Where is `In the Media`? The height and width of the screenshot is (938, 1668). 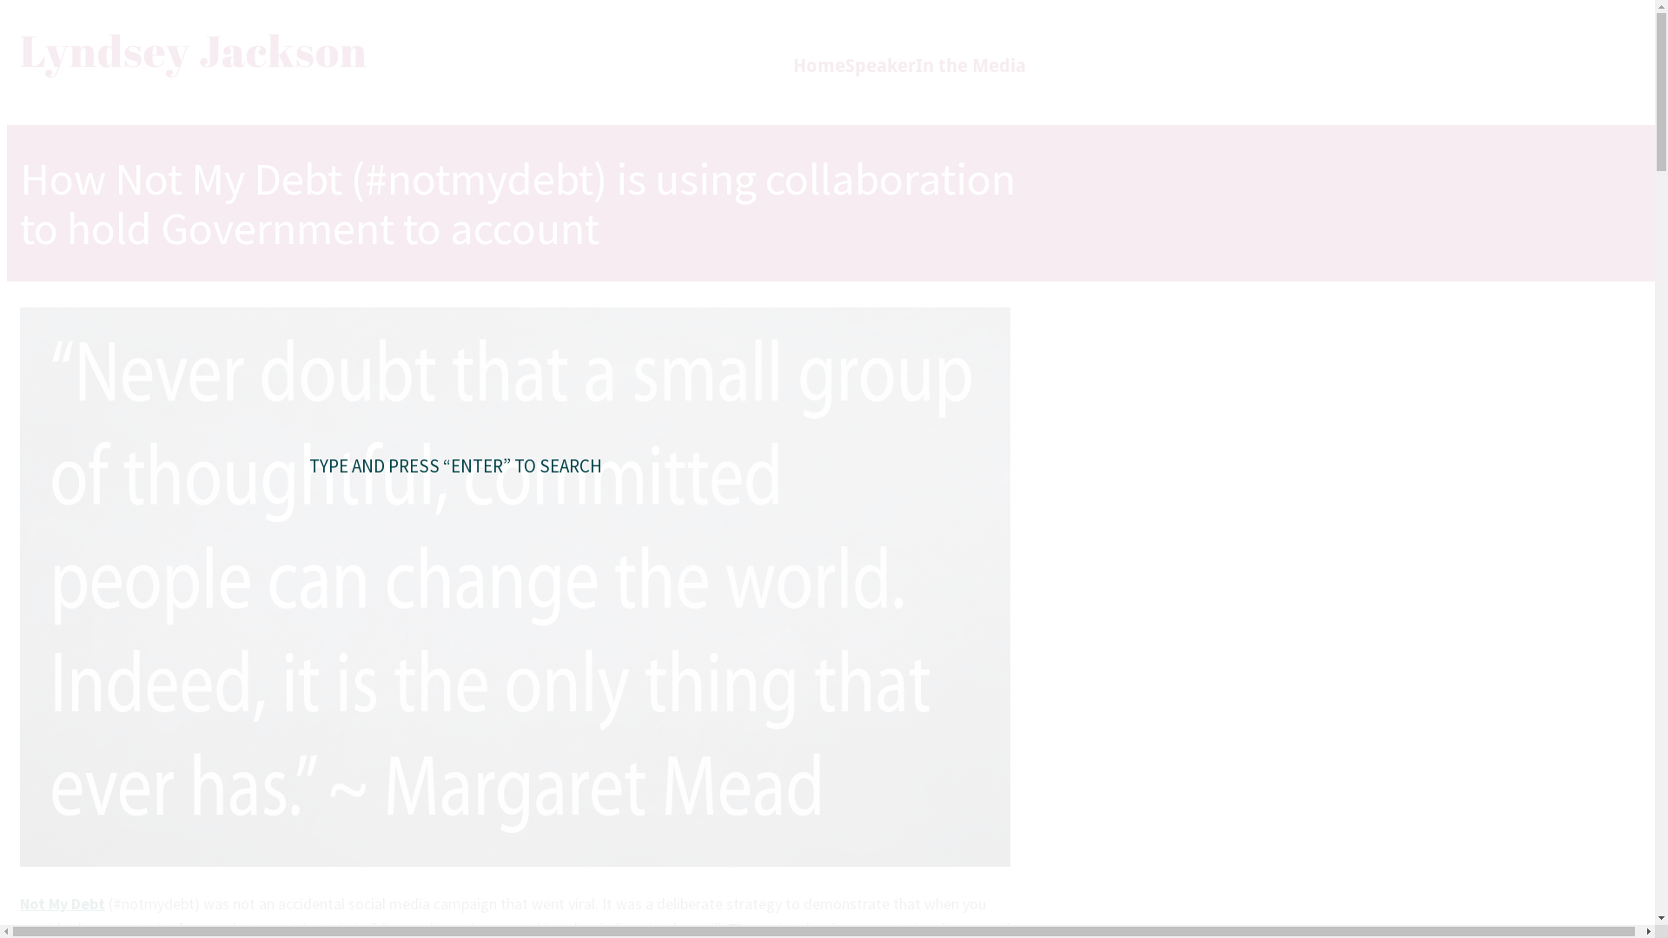
In the Media is located at coordinates (971, 66).